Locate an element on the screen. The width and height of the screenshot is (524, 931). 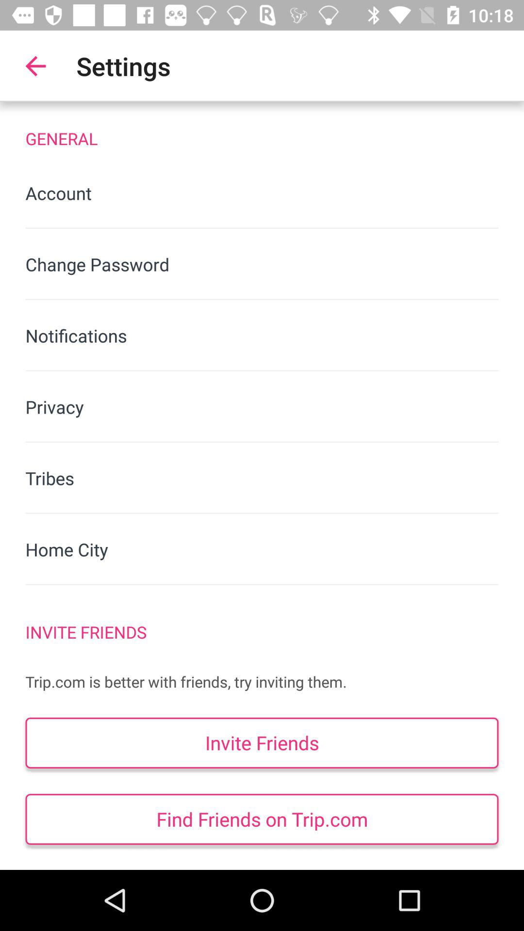
jump to the account icon is located at coordinates (262, 193).